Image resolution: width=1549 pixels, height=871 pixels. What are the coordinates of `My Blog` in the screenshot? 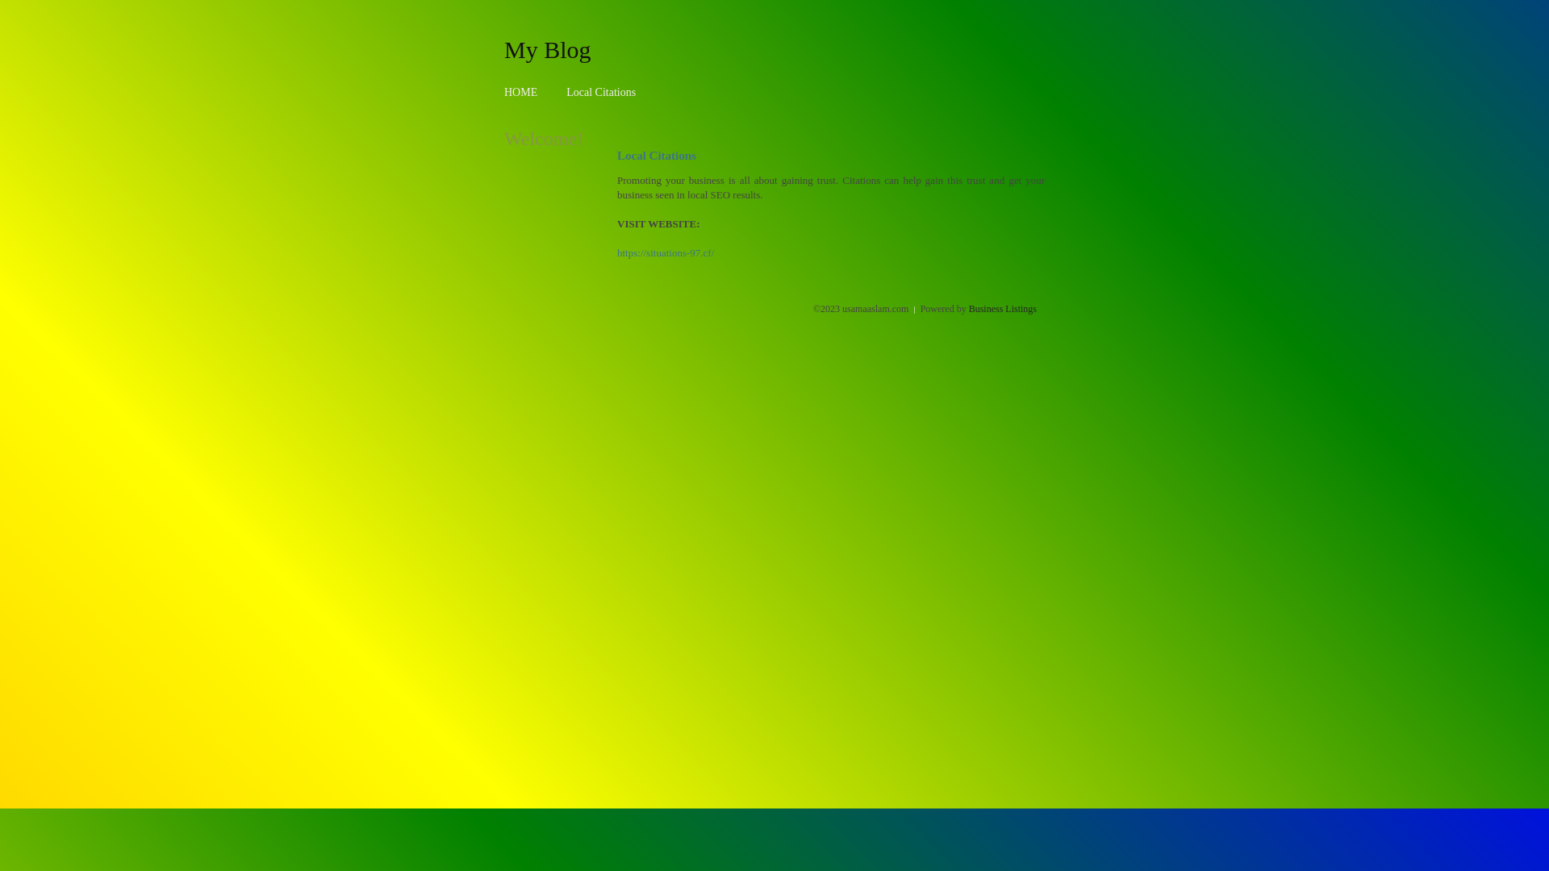 It's located at (548, 49).